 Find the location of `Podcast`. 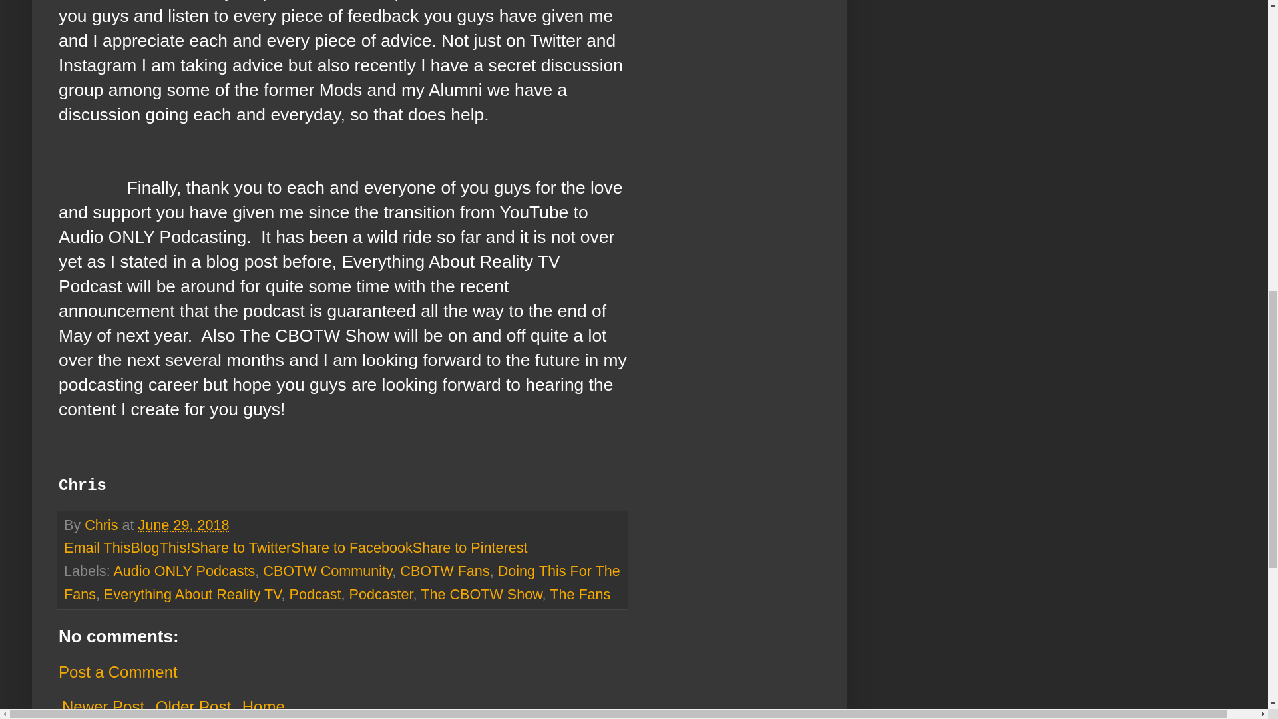

Podcast is located at coordinates (314, 594).